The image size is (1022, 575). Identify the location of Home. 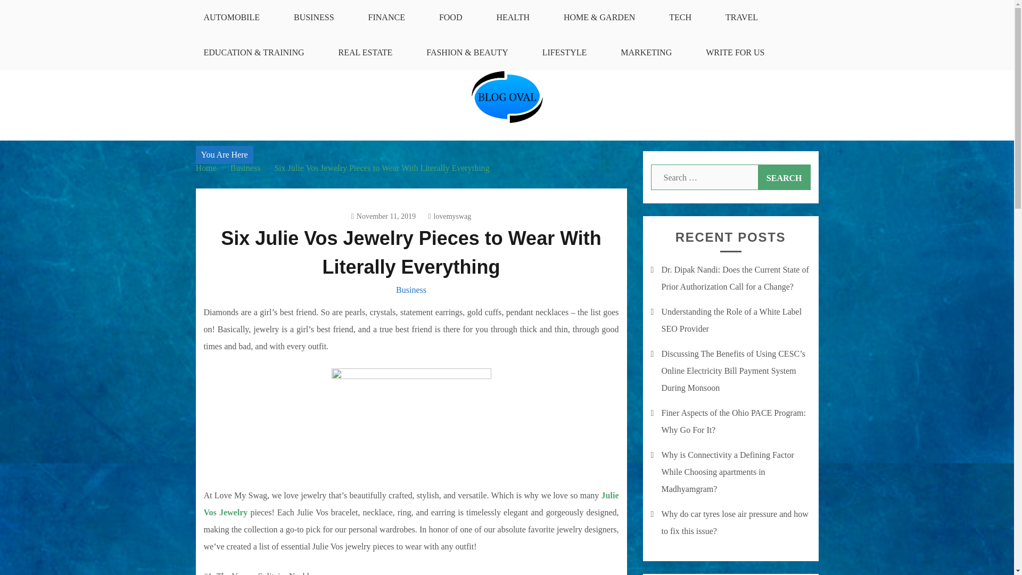
(207, 168).